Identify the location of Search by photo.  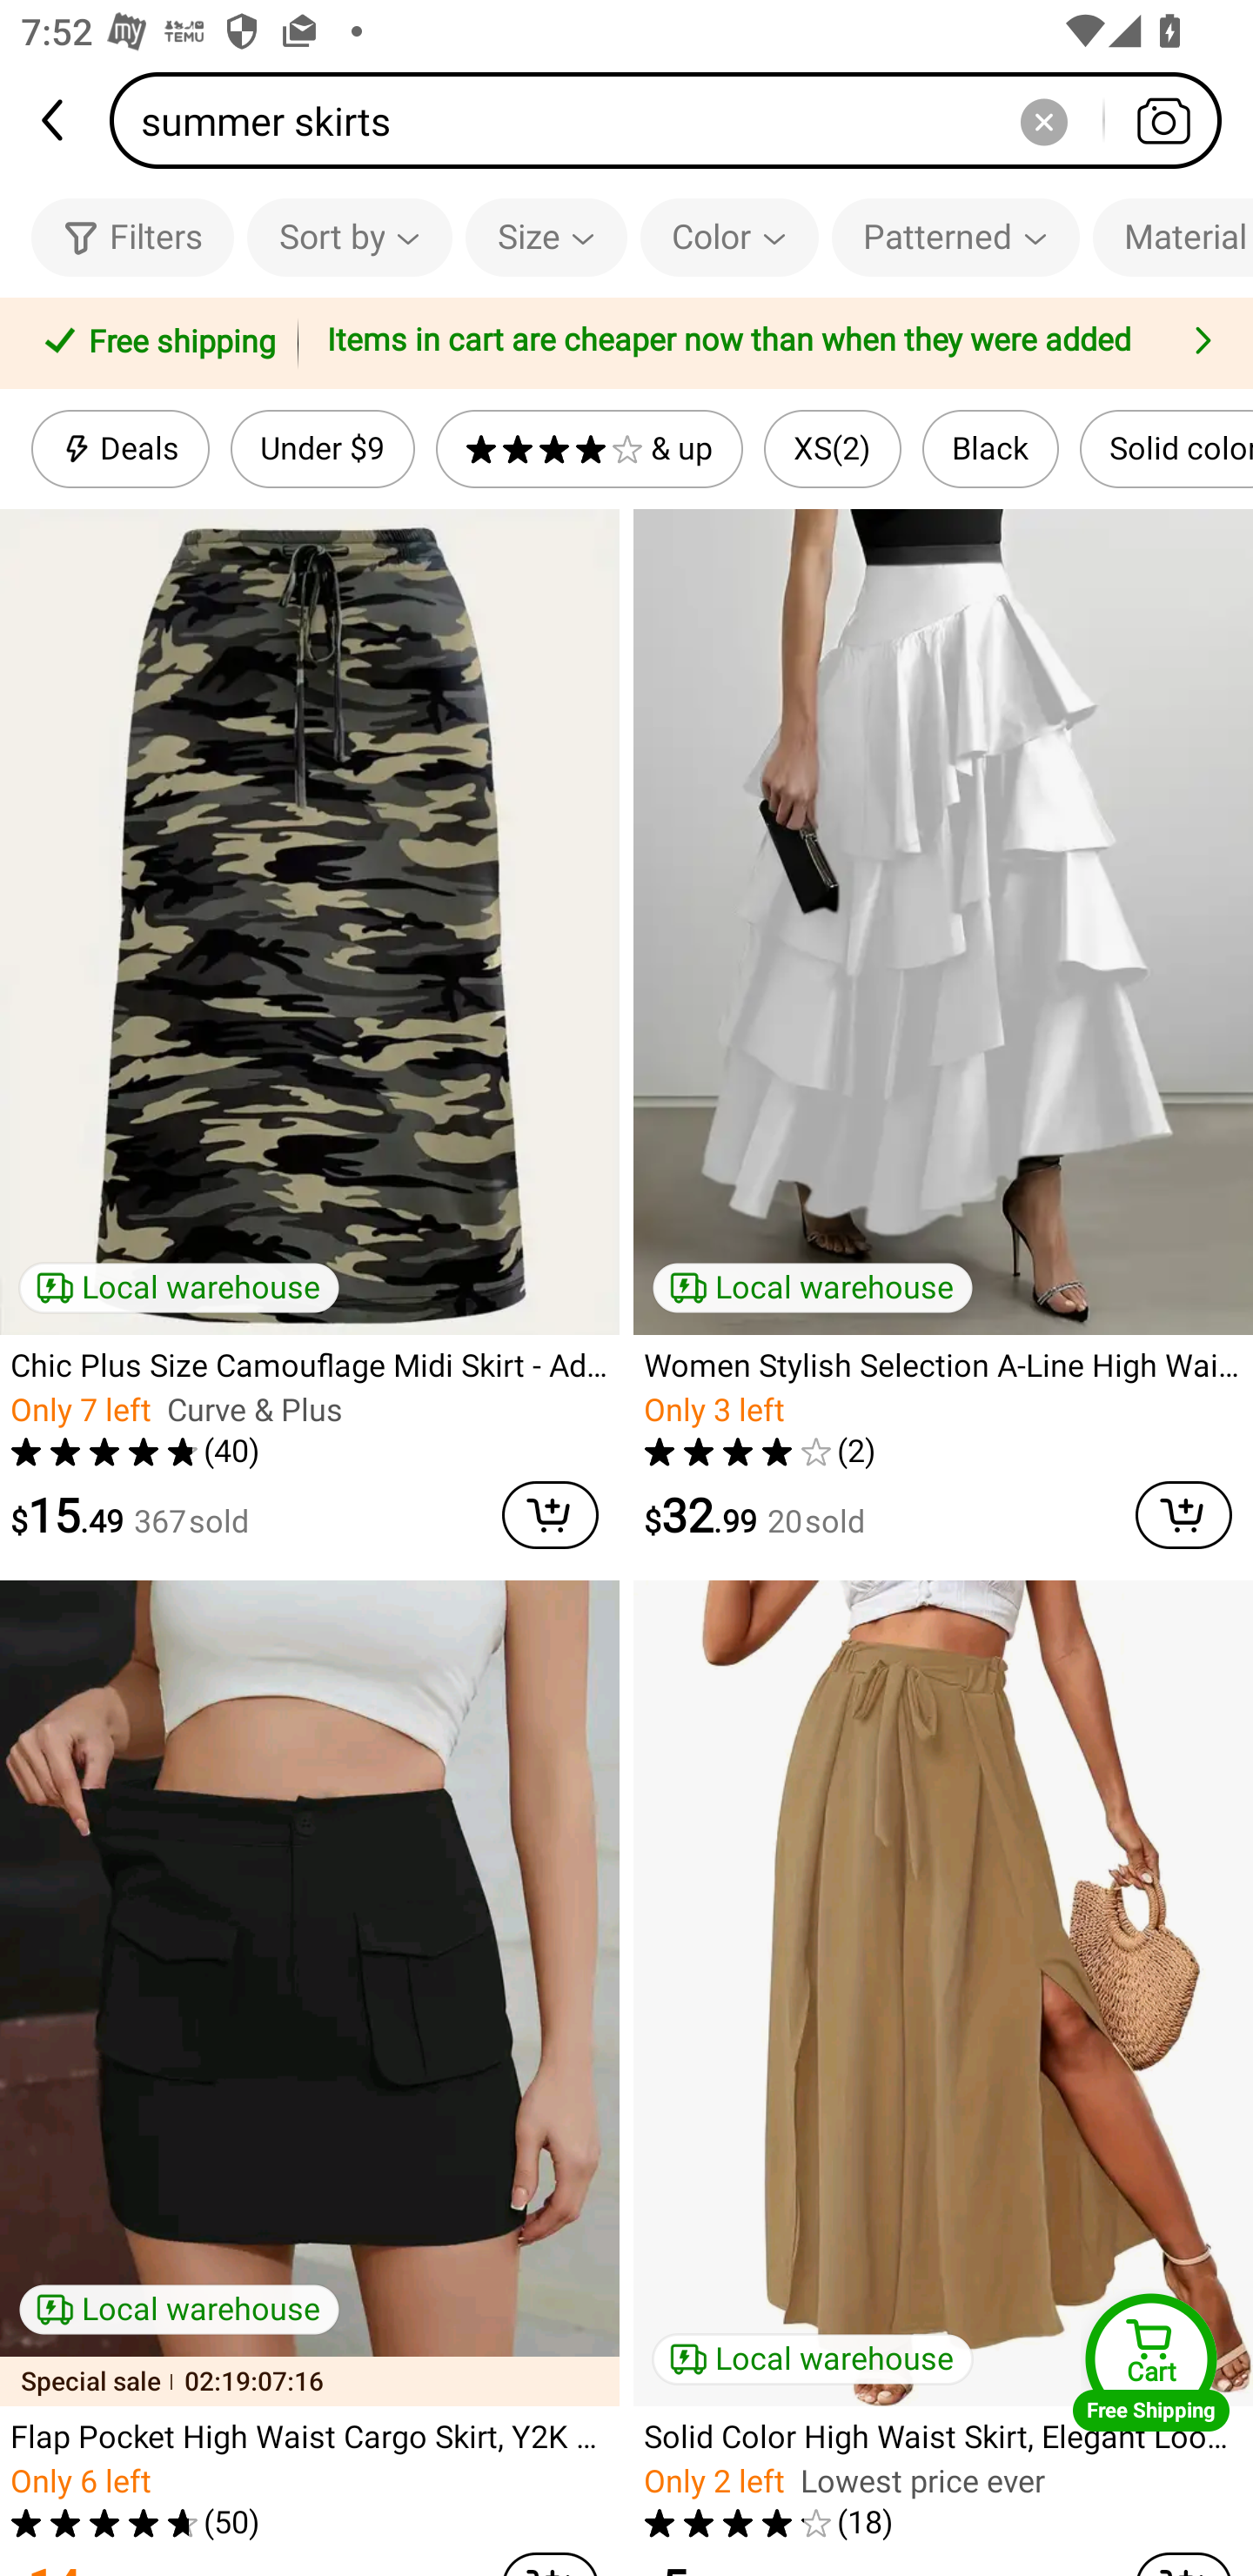
(1163, 120).